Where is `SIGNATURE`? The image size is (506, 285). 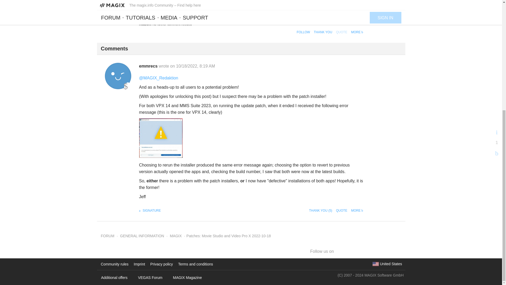
SIGNATURE is located at coordinates (150, 210).